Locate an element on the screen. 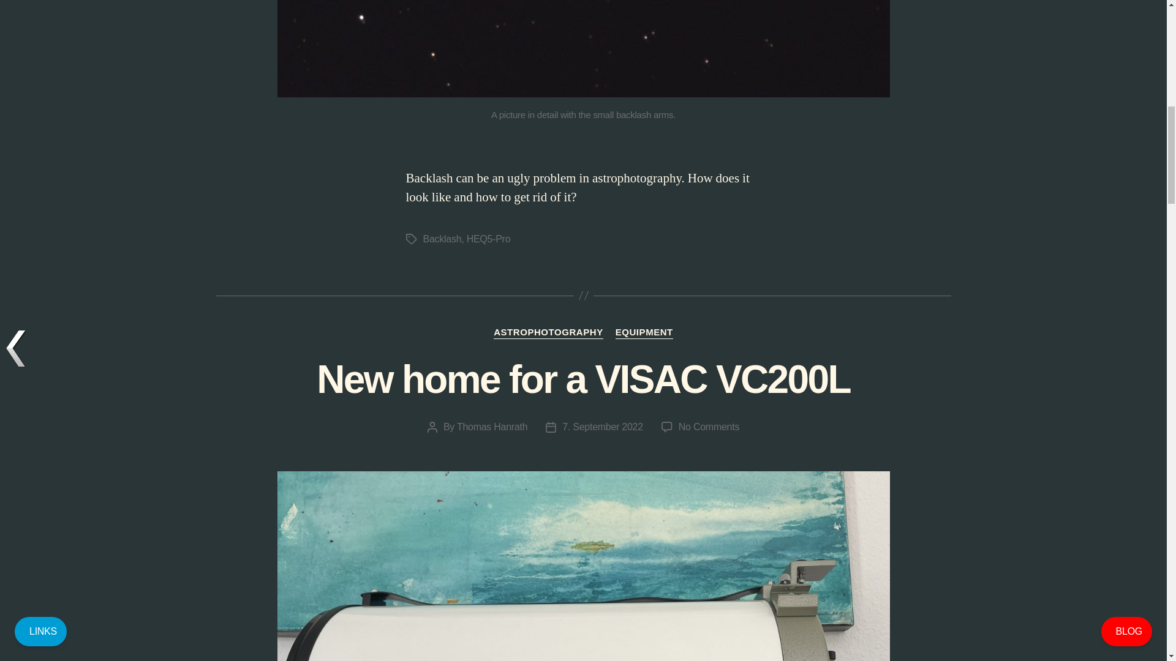 The image size is (1176, 661). EQUIPMENT is located at coordinates (644, 333).